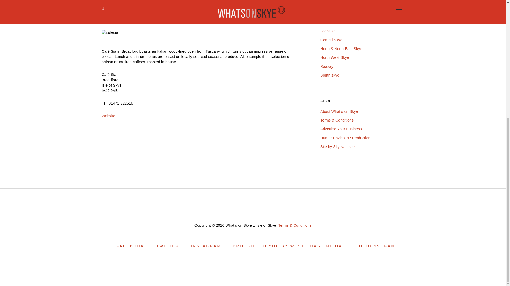  Describe the element at coordinates (329, 75) in the screenshot. I see `South skye` at that location.